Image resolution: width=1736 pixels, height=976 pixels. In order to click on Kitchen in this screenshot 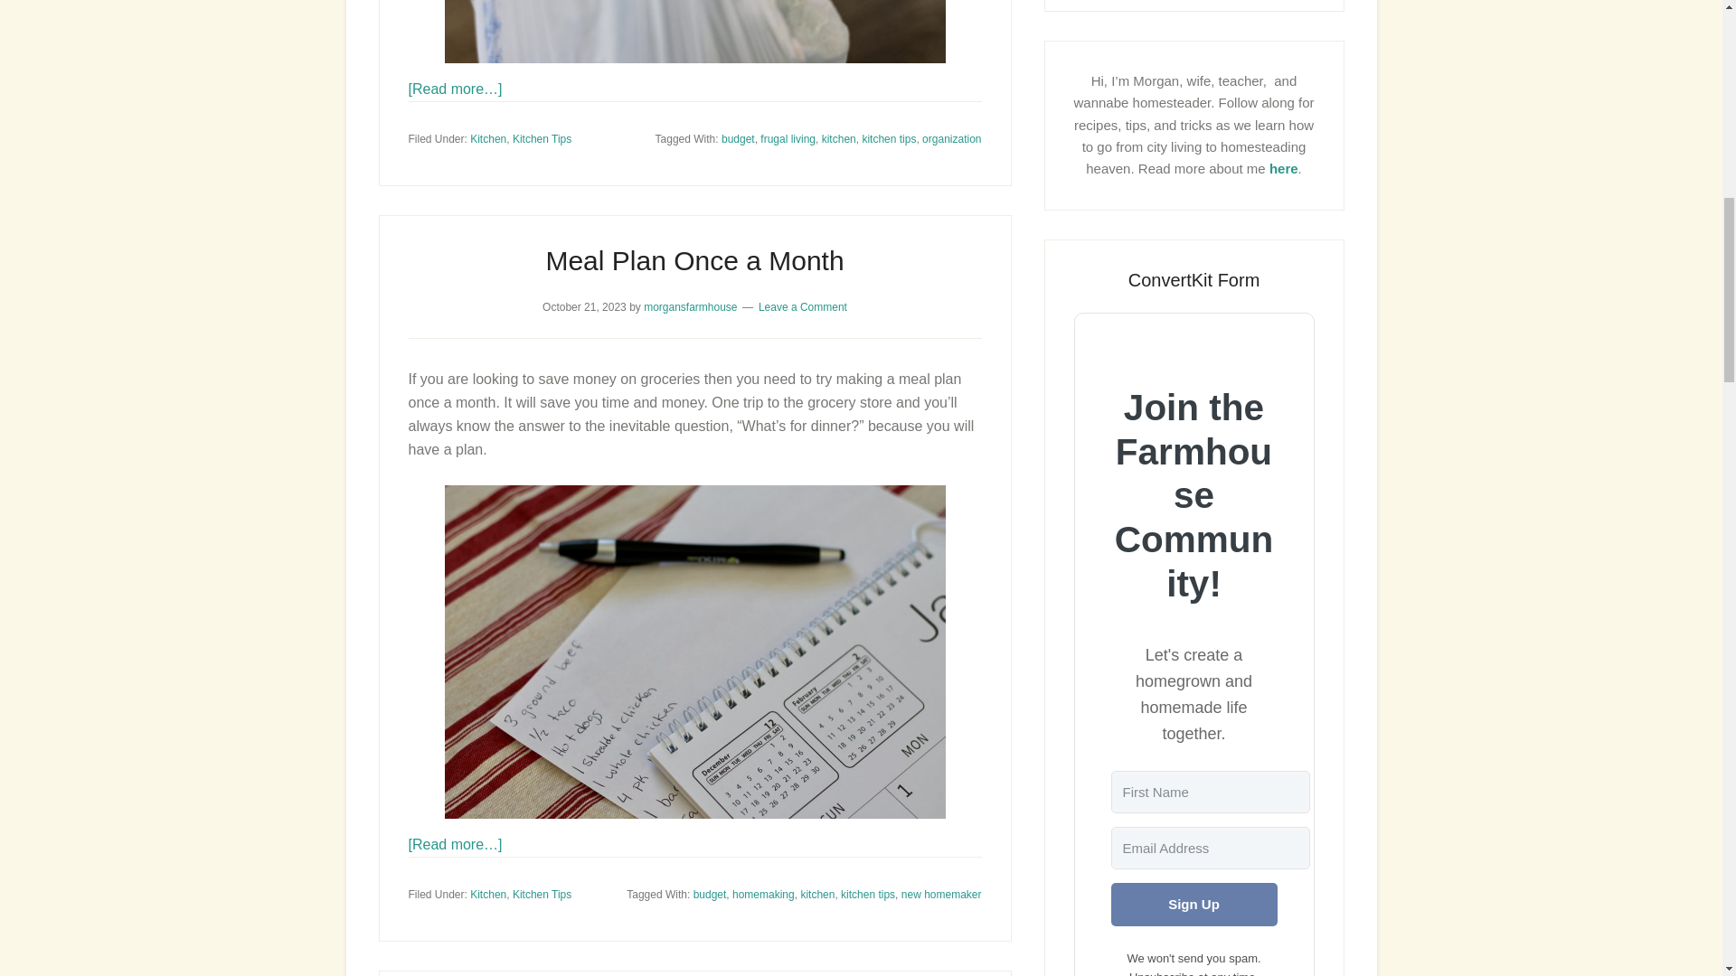, I will do `click(488, 138)`.